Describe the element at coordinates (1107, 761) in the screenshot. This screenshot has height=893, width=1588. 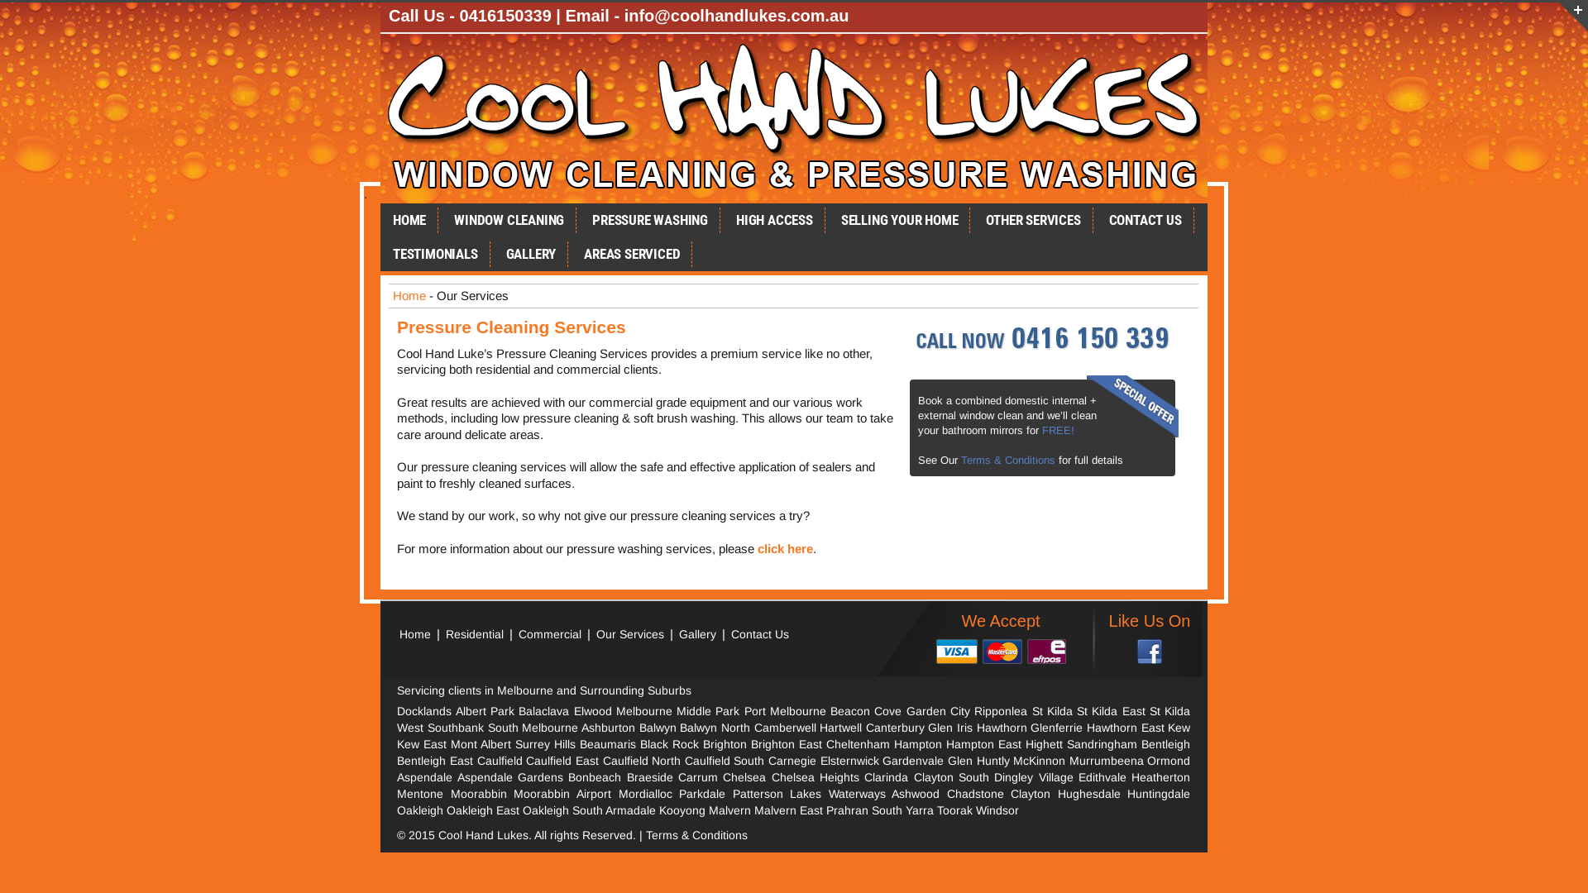
I see `Murrumbeena` at that location.